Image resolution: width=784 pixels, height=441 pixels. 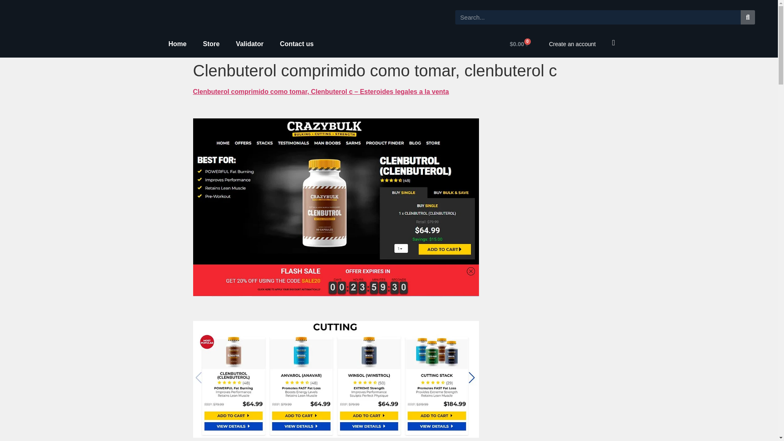 I want to click on Store, so click(x=211, y=44).